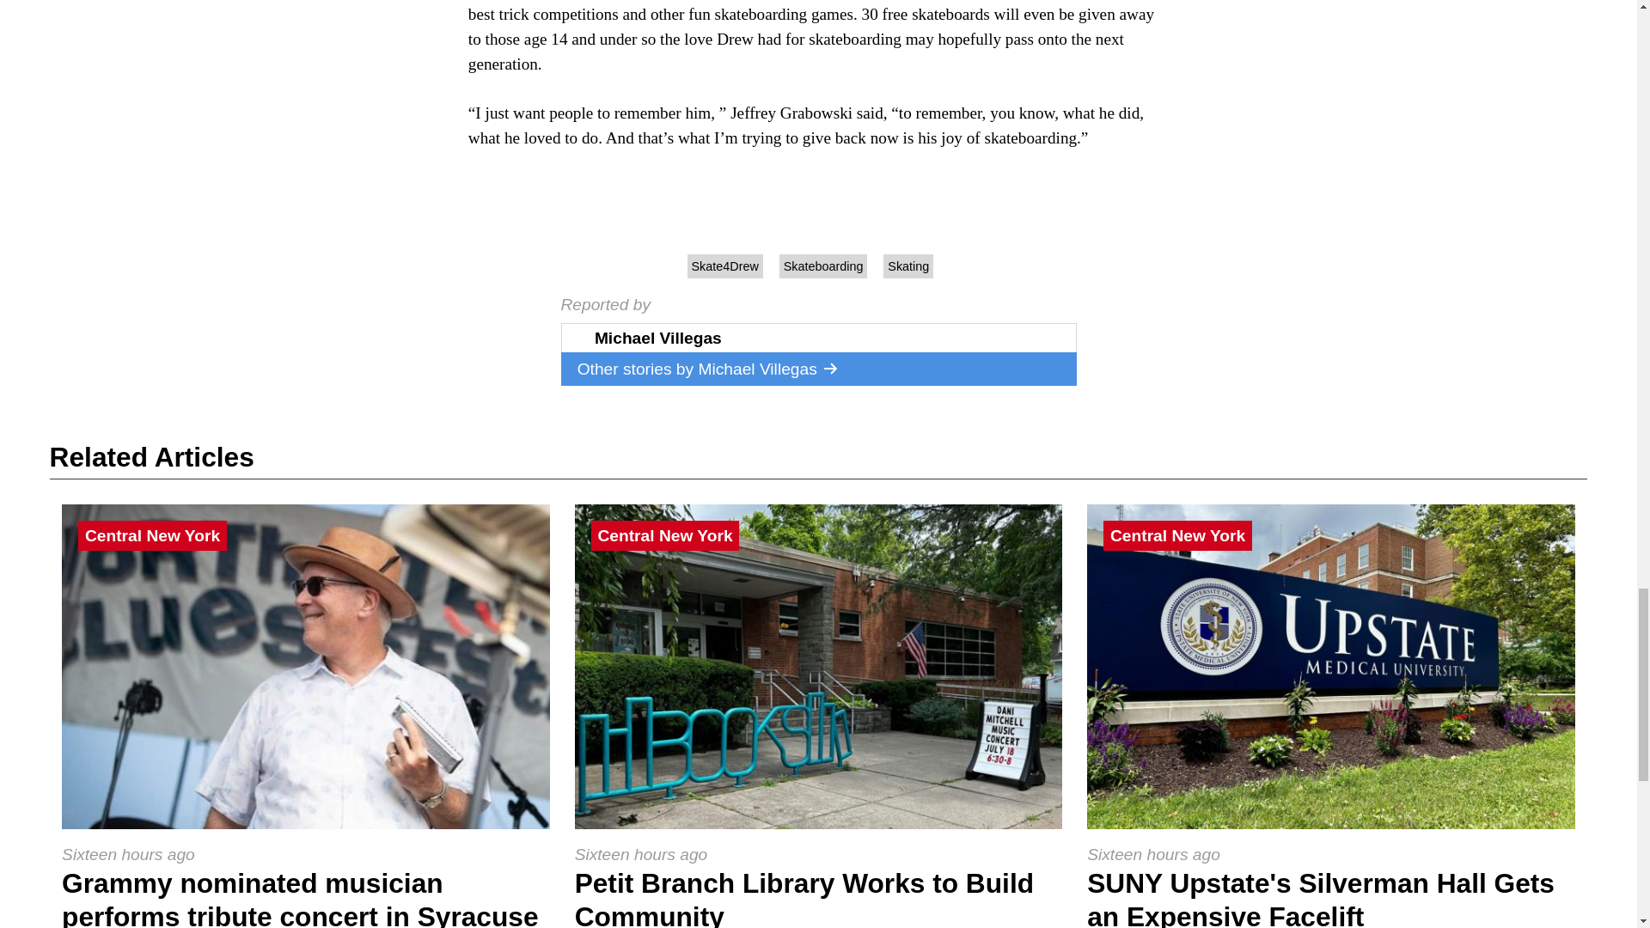 Image resolution: width=1650 pixels, height=928 pixels. Describe the element at coordinates (1320, 897) in the screenshot. I see `SUNY Upstate's Silverman Hall Gets an Expensive Facelift` at that location.